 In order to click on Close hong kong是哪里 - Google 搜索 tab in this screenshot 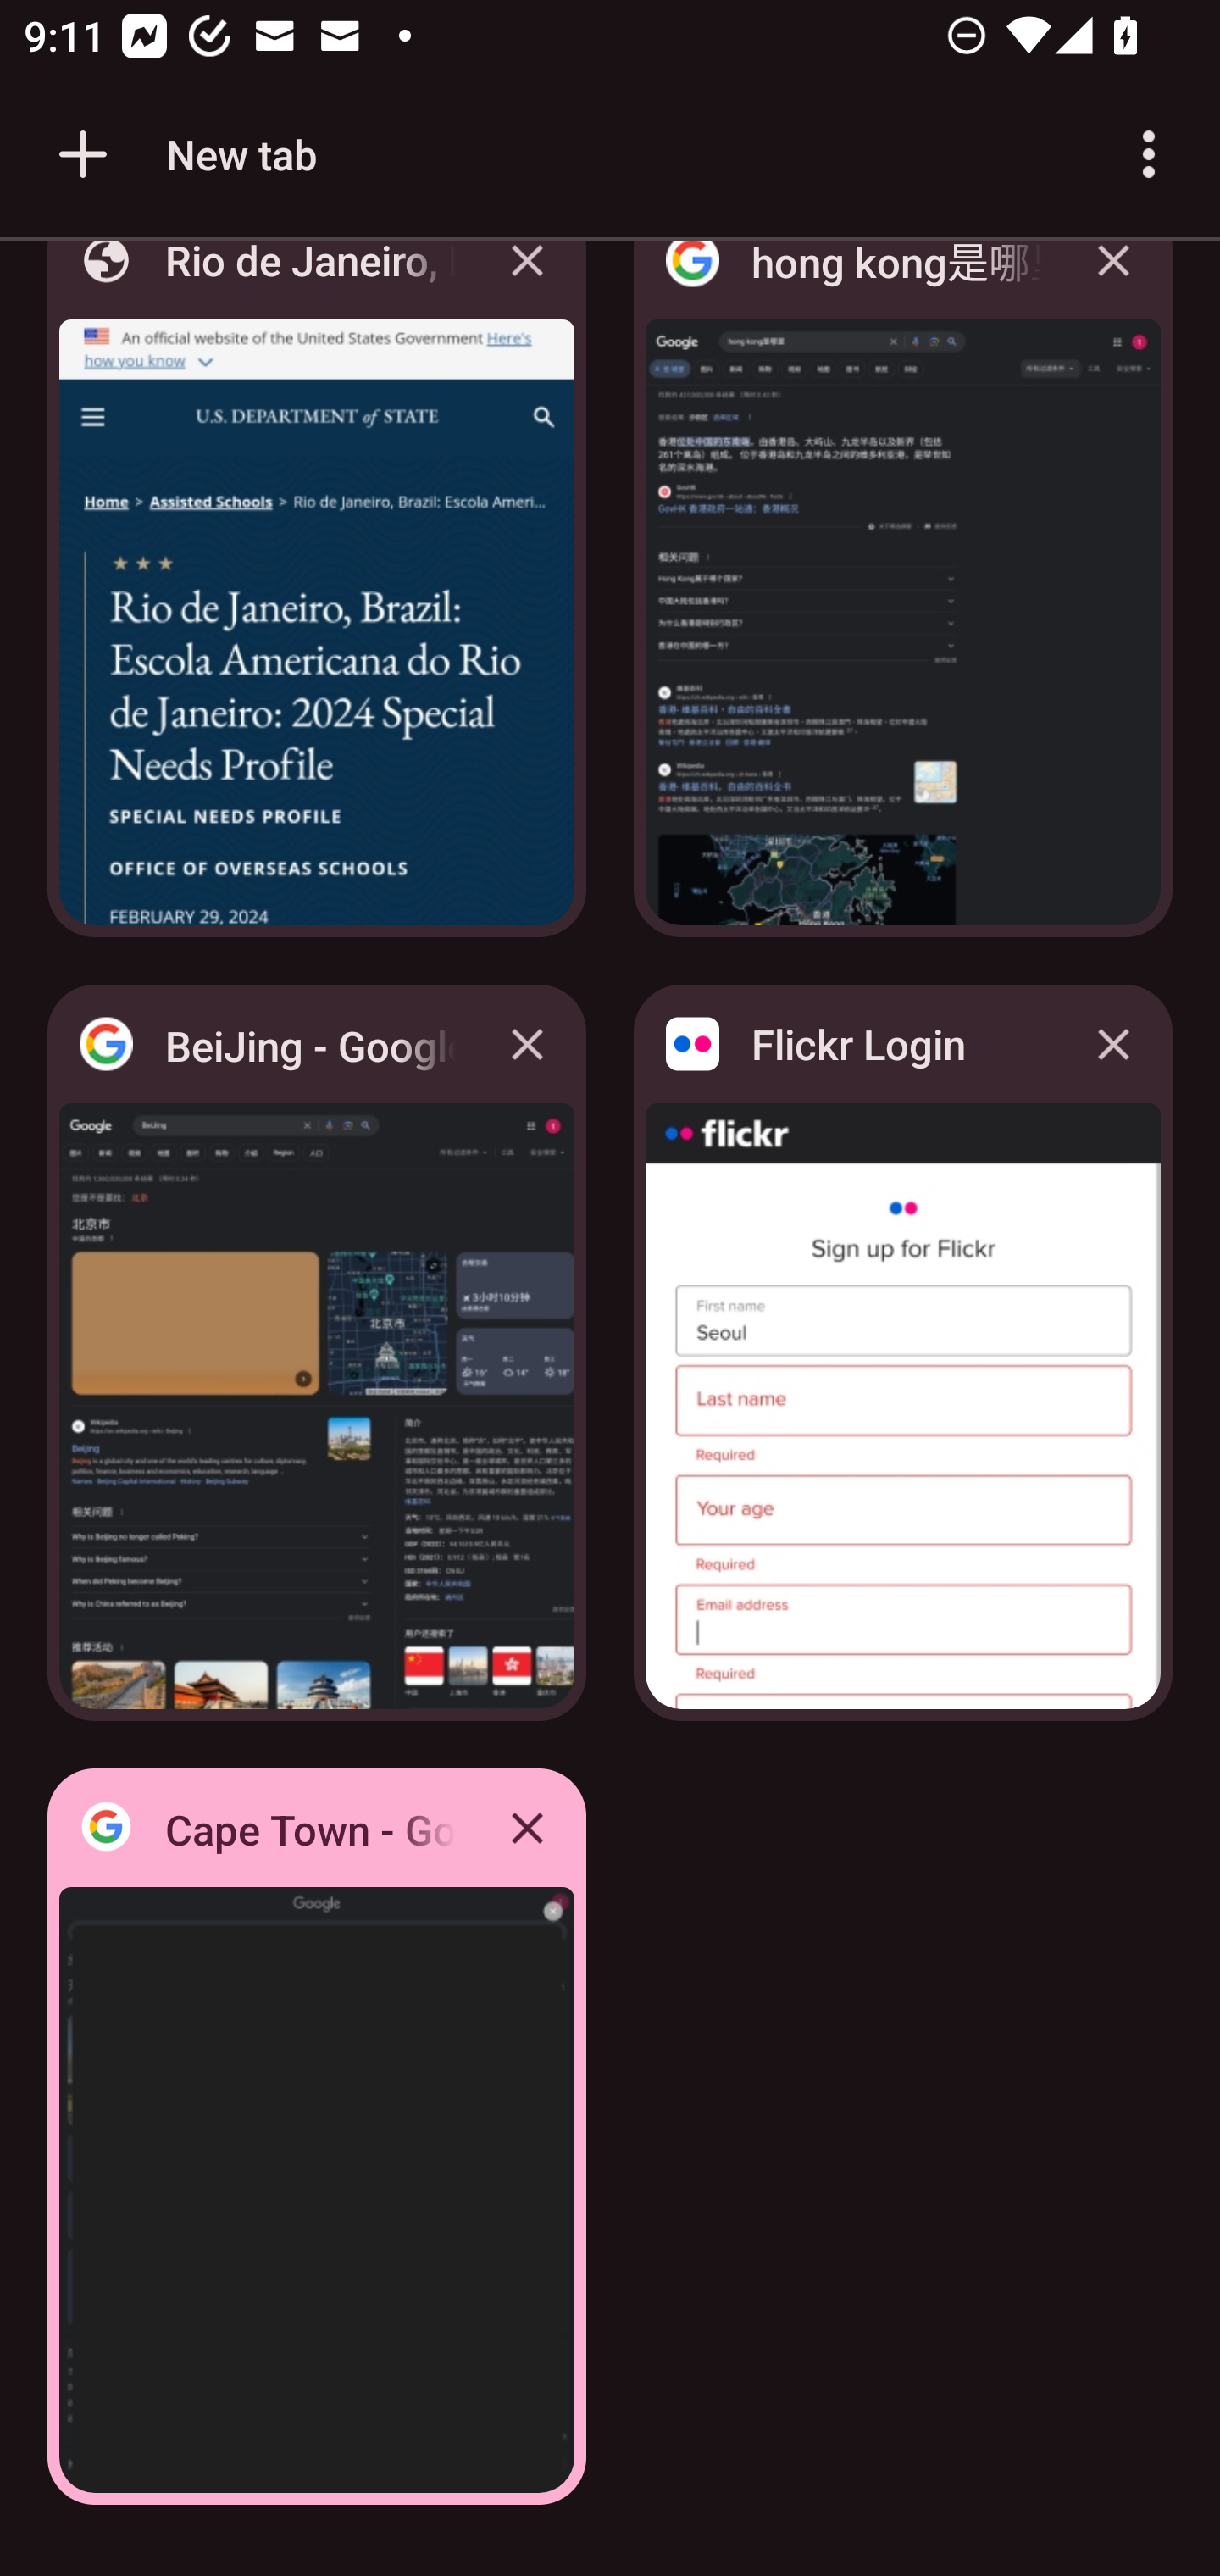, I will do `click(1113, 285)`.